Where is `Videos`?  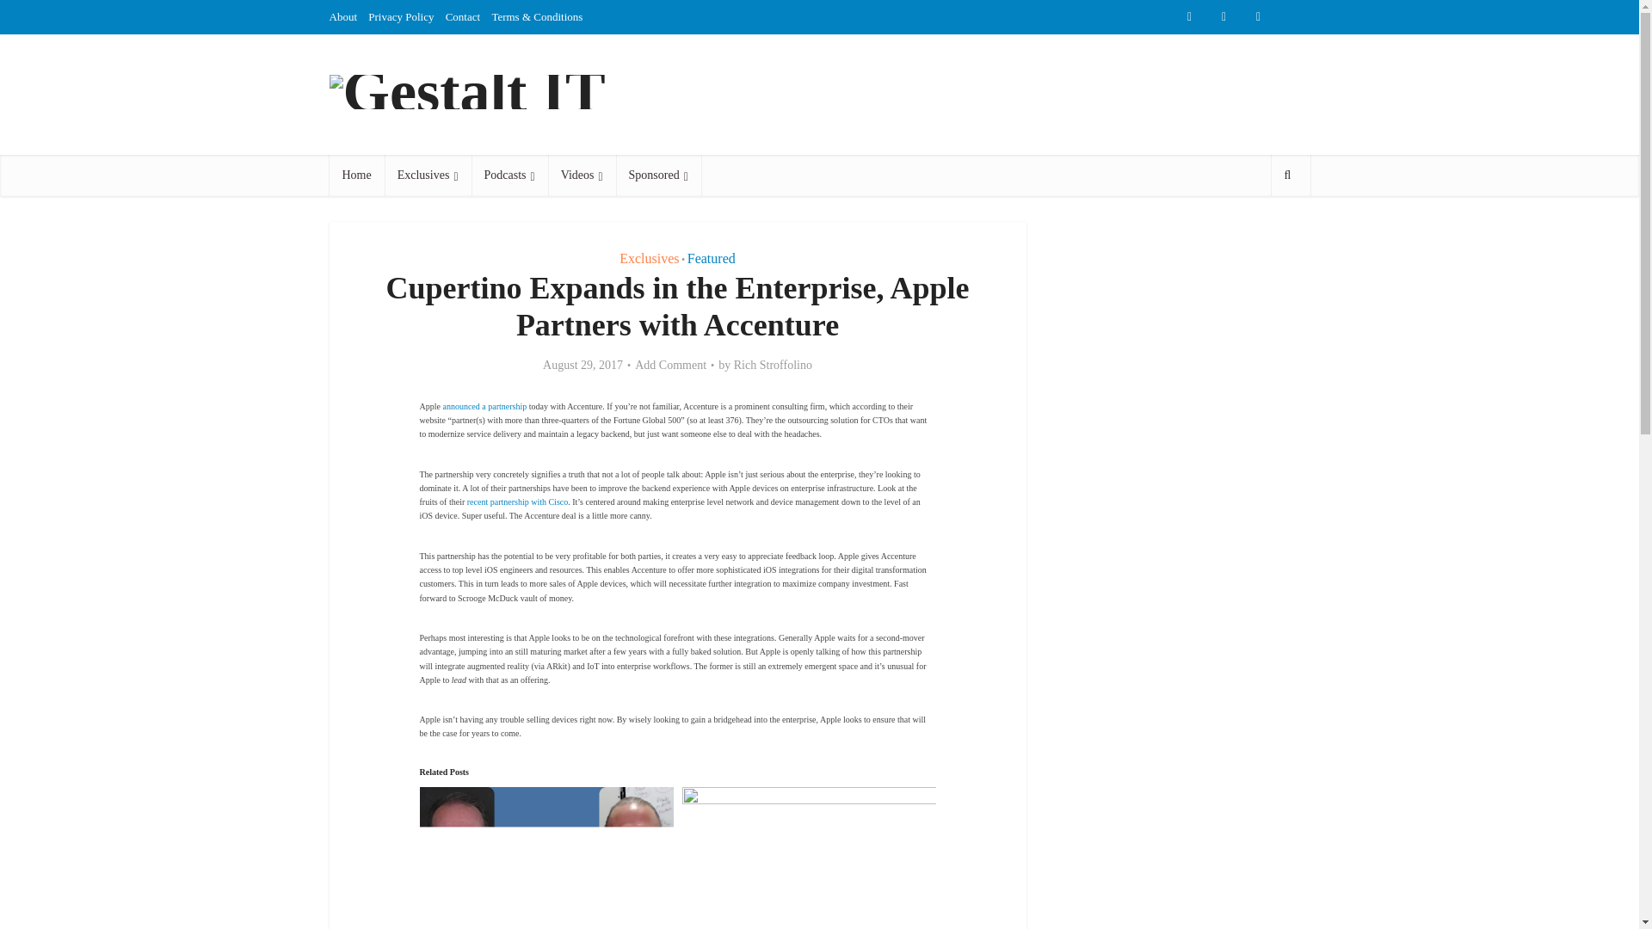 Videos is located at coordinates (582, 175).